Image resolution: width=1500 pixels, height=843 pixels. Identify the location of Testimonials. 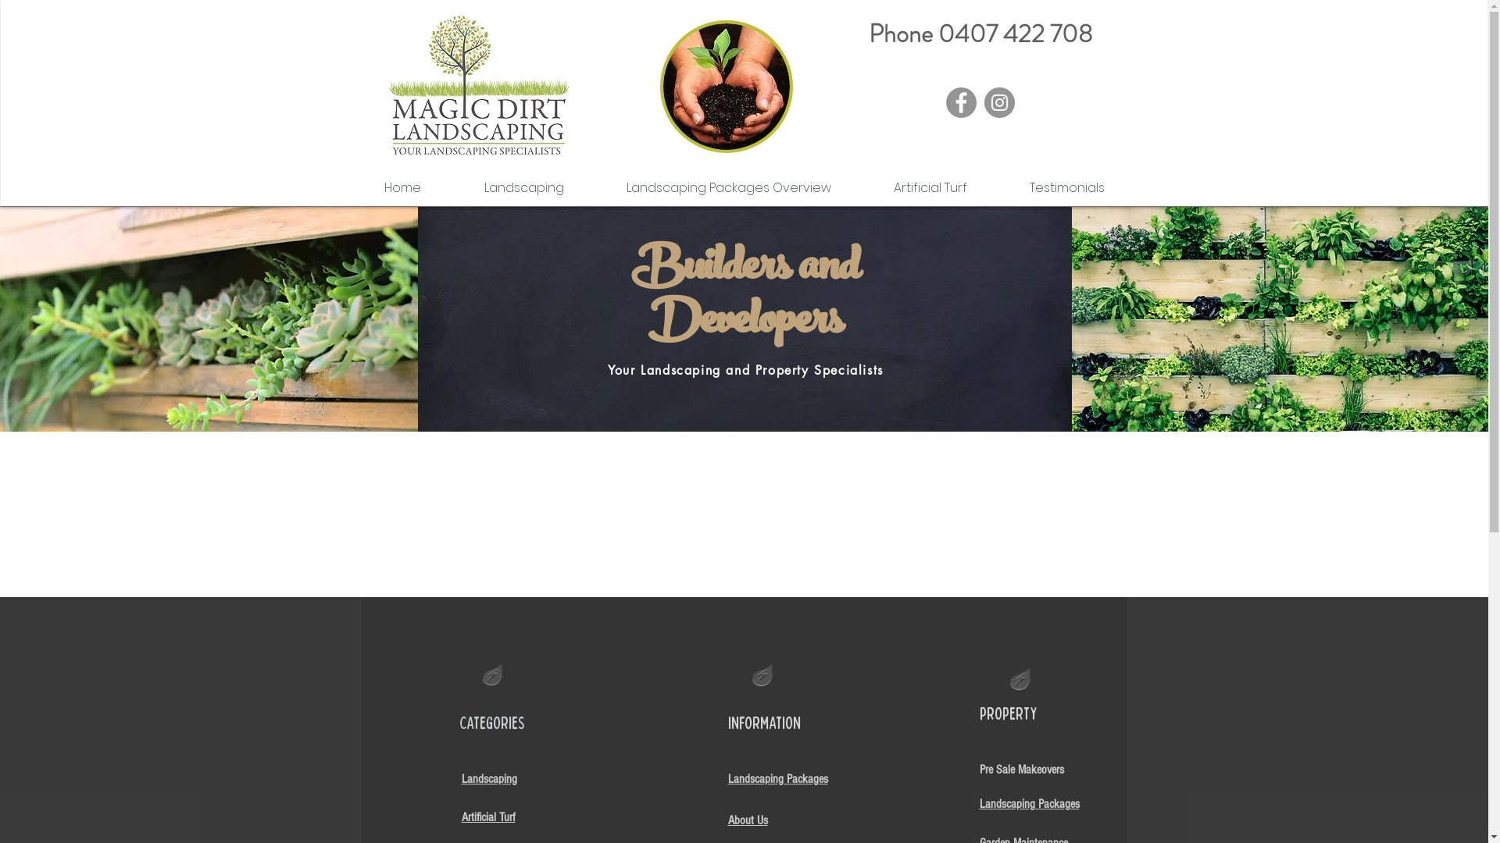
(1067, 188).